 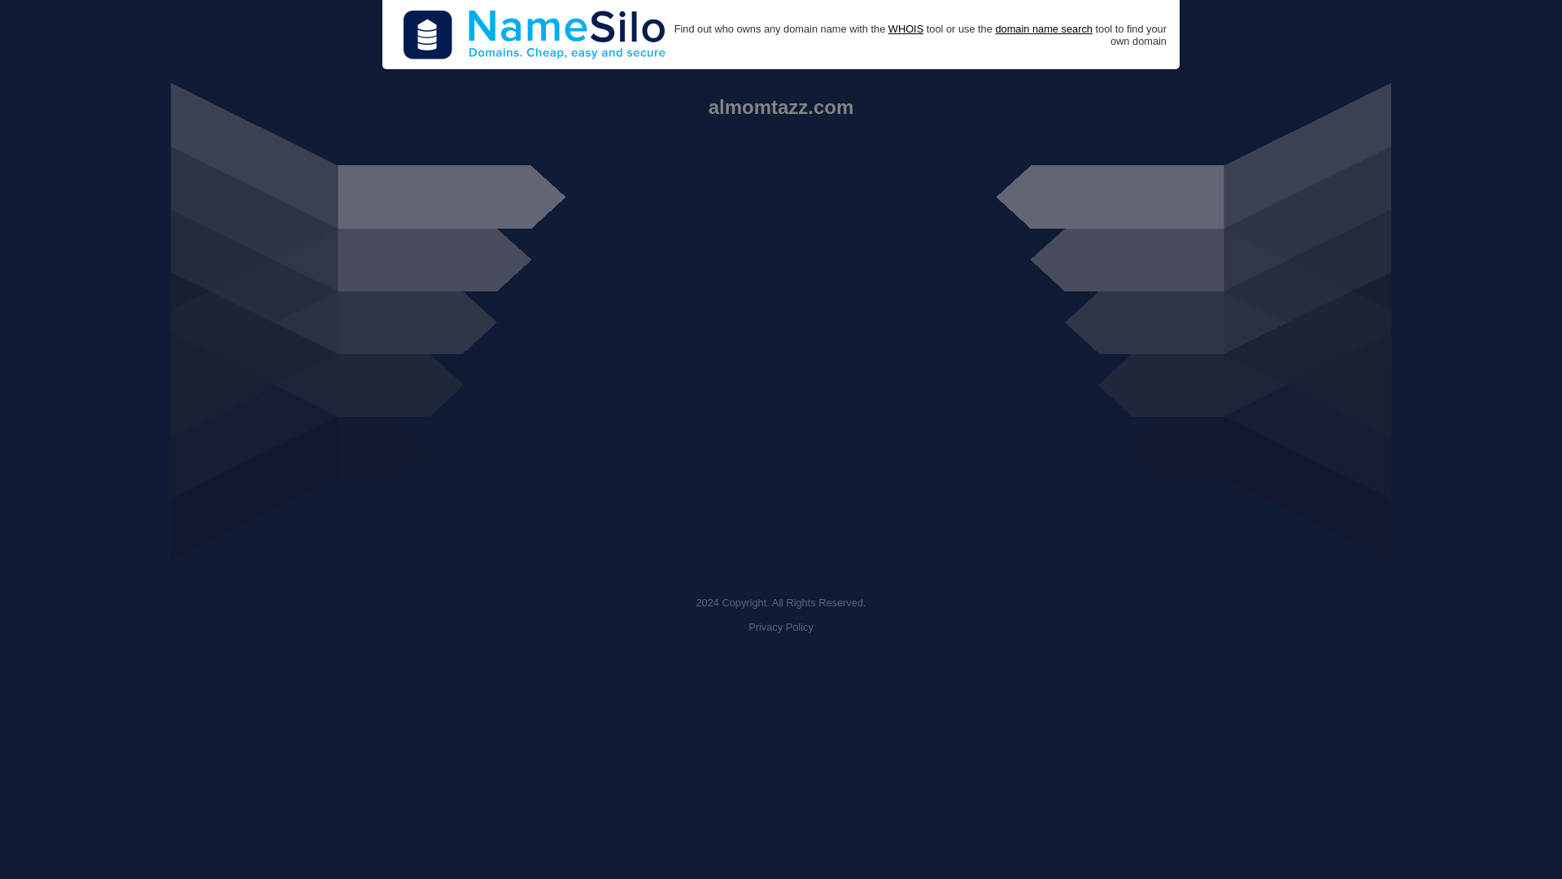 I want to click on WHOIS, so click(x=905, y=29).